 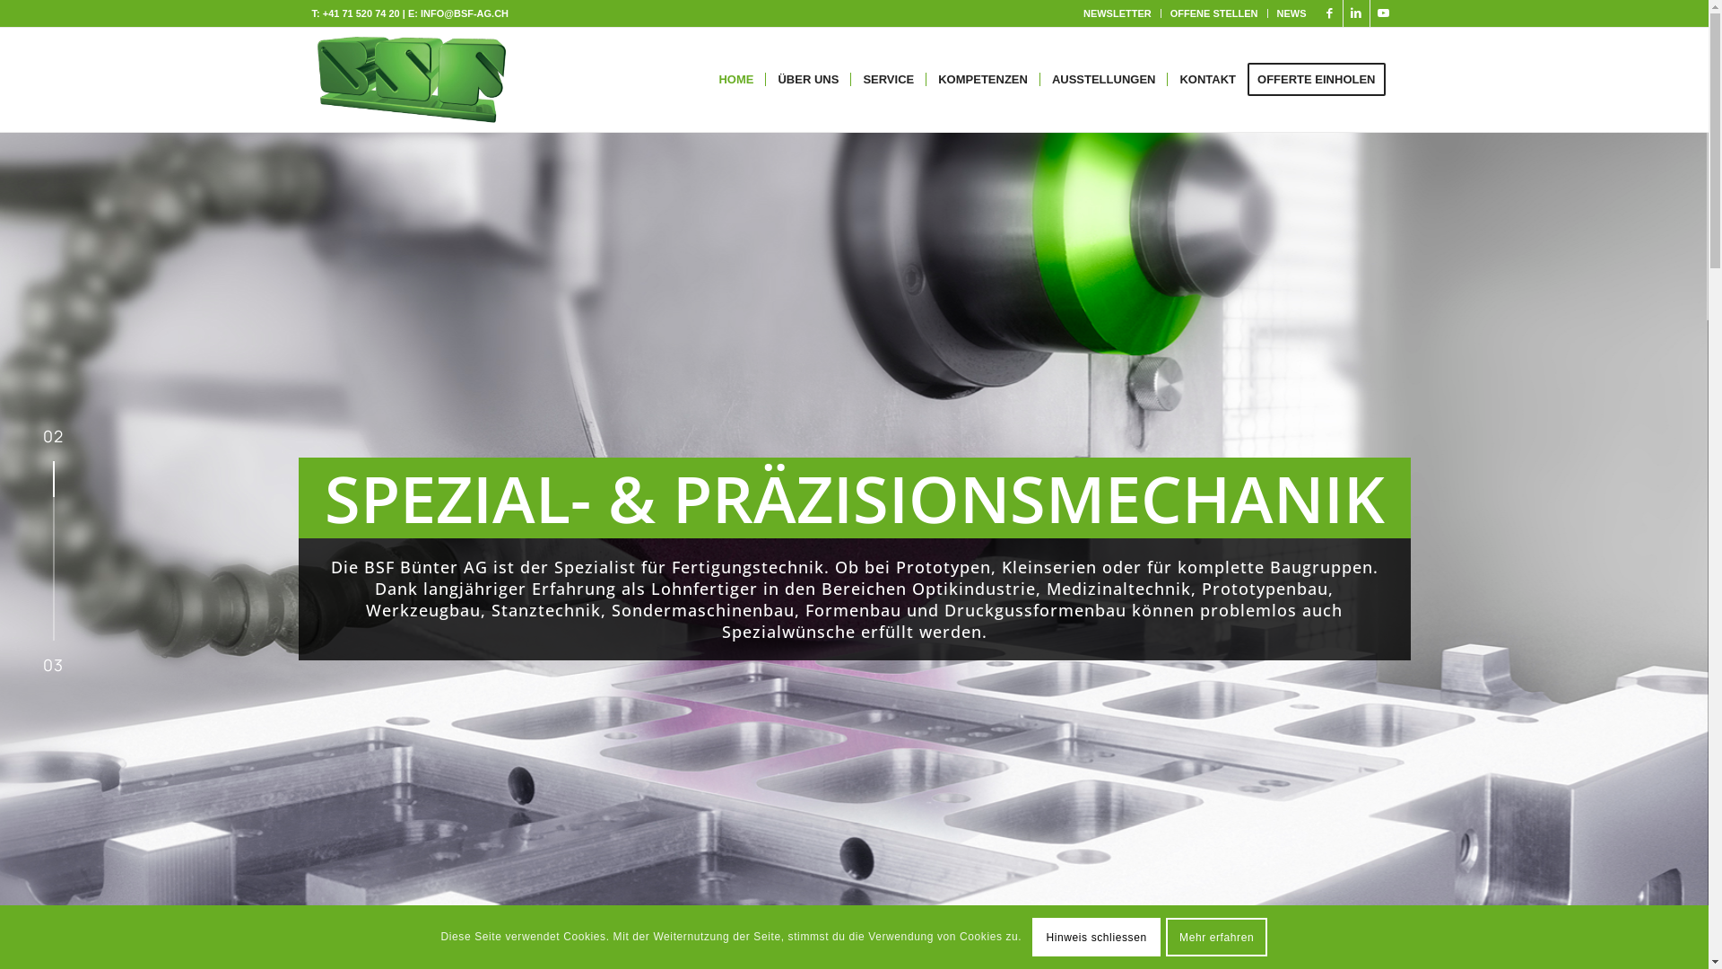 What do you see at coordinates (1329, 13) in the screenshot?
I see `Facebook` at bounding box center [1329, 13].